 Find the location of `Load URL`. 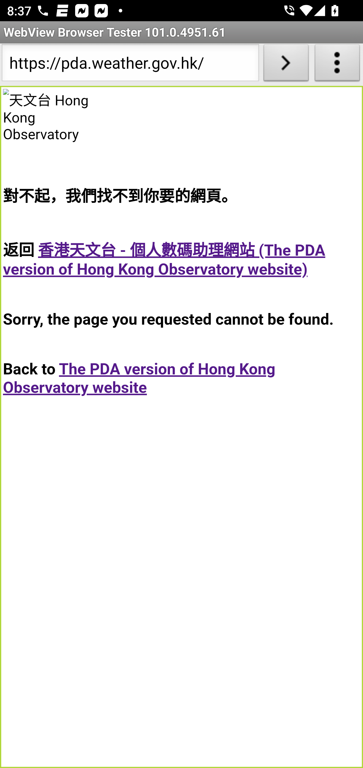

Load URL is located at coordinates (286, 65).